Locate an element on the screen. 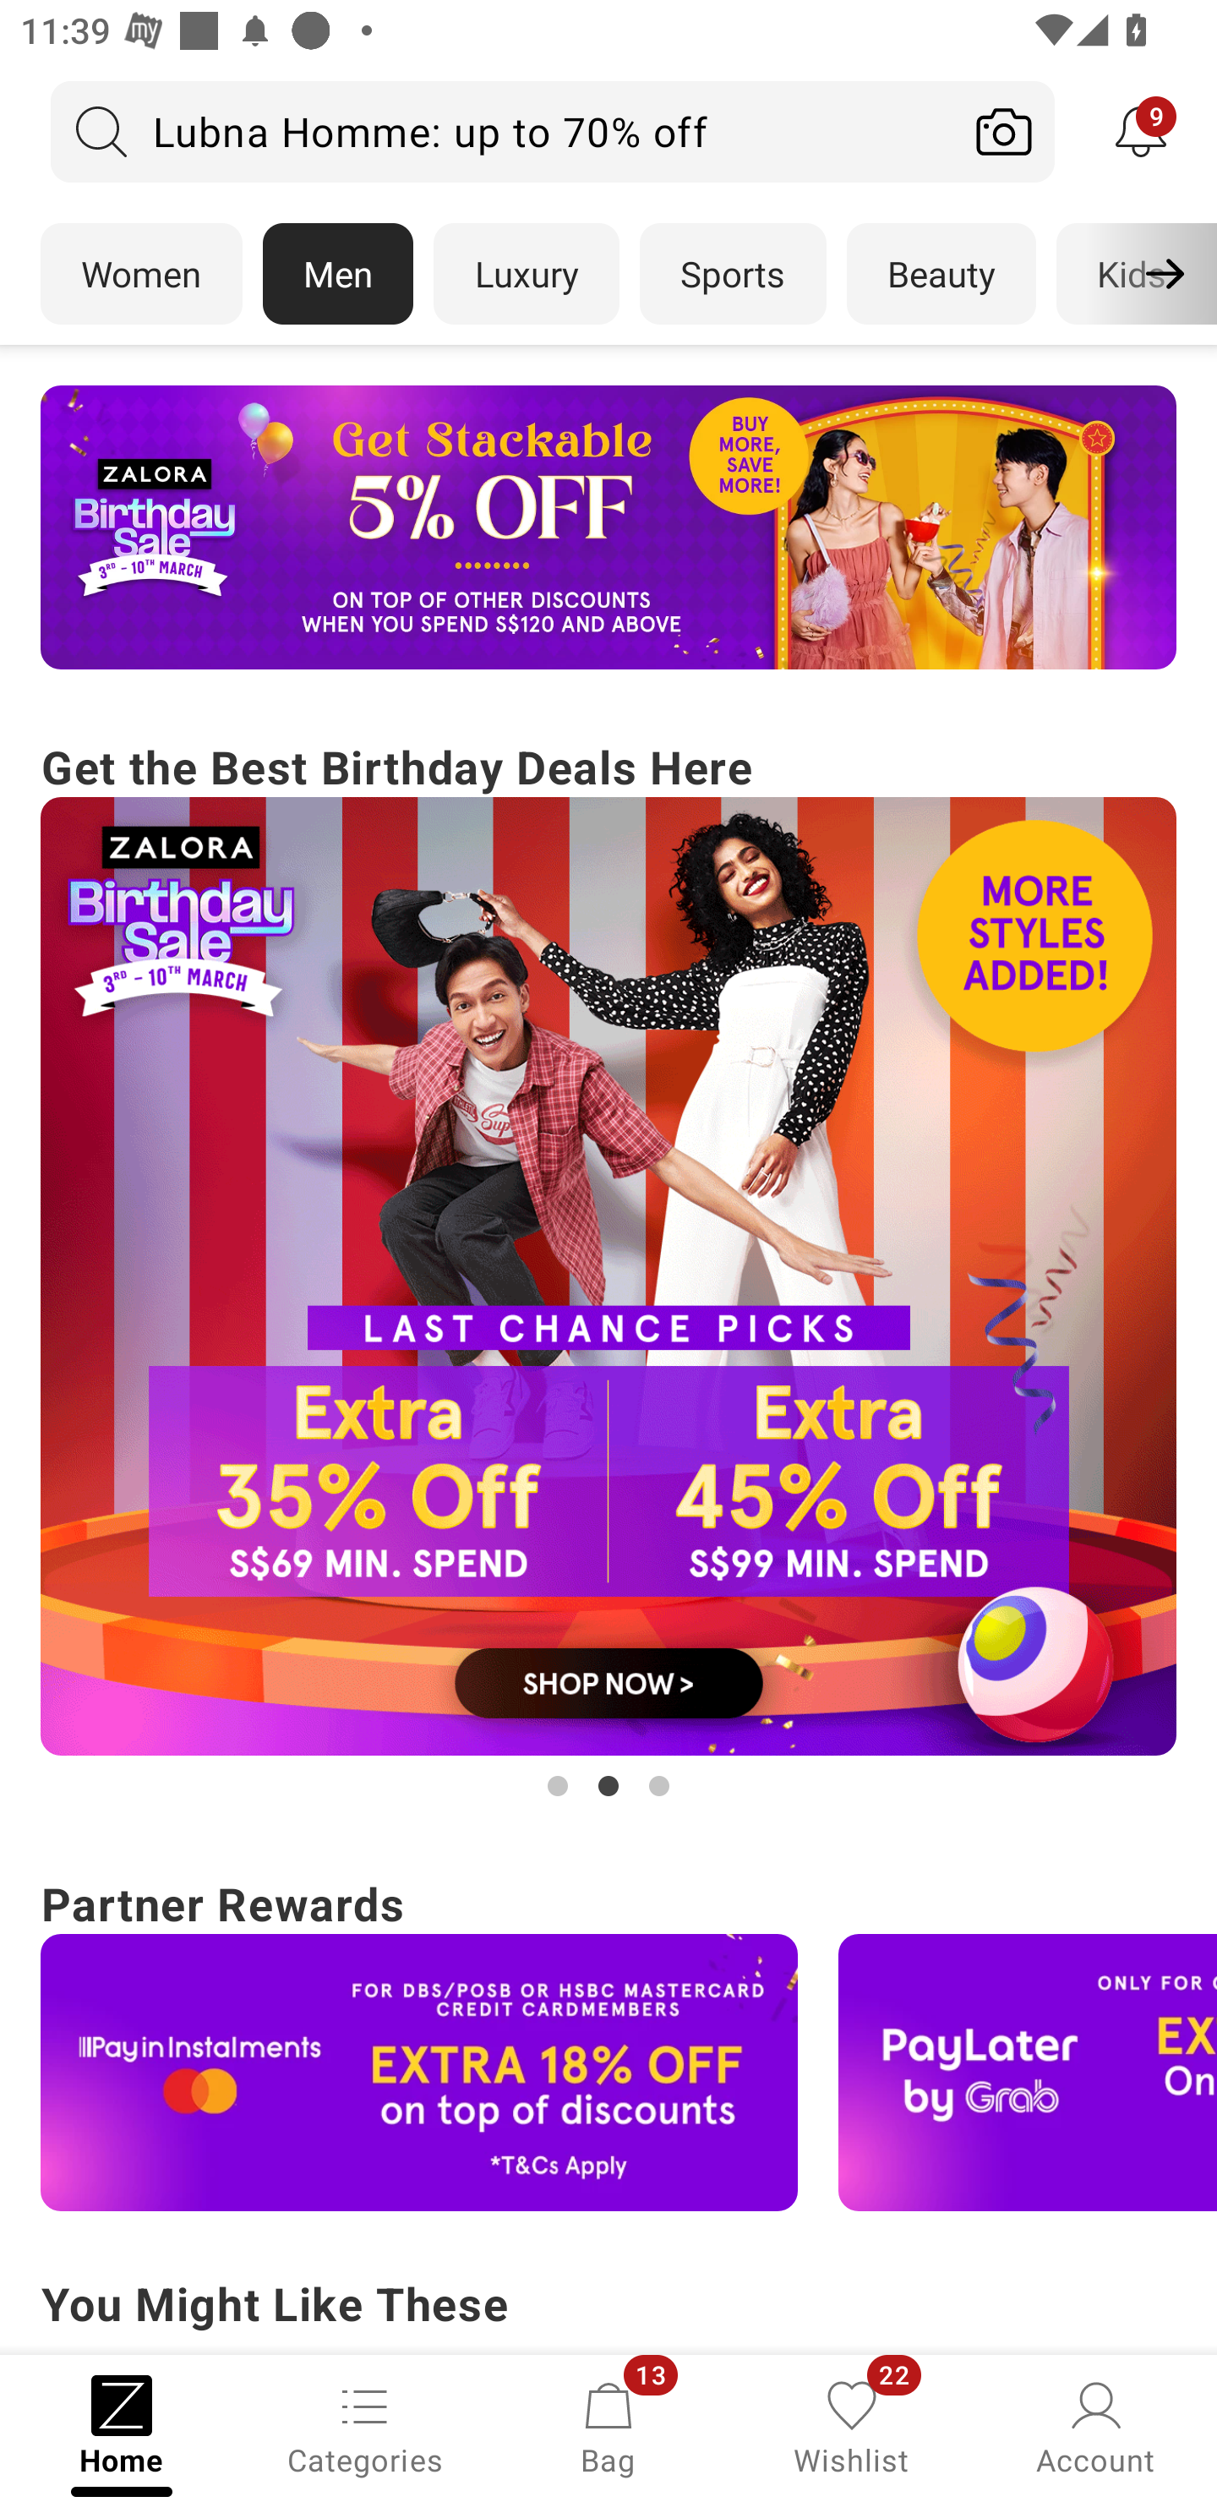 This screenshot has width=1217, height=2502. Women is located at coordinates (140, 274).